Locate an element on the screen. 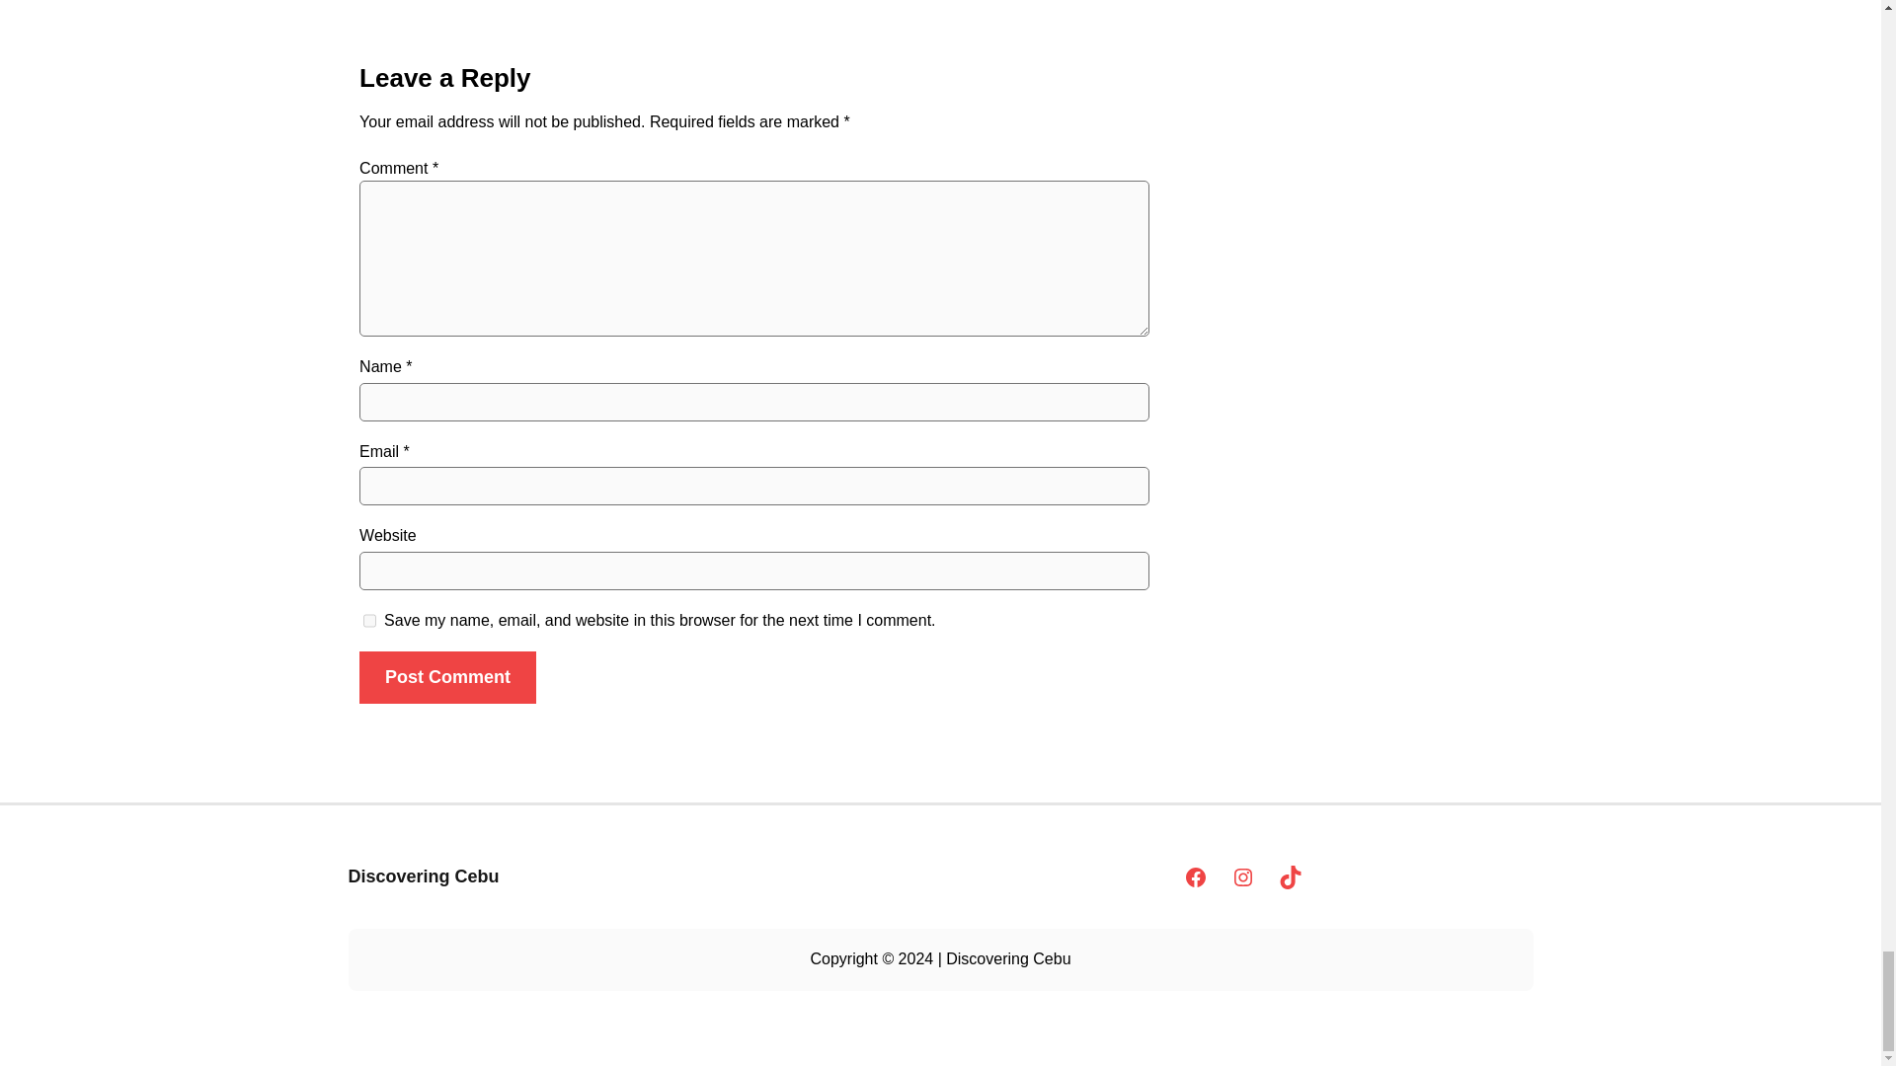  Post Comment is located at coordinates (448, 677).